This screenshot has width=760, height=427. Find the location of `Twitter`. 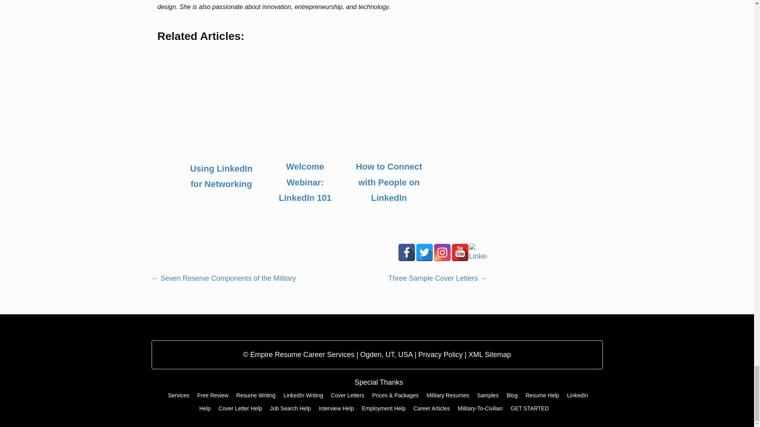

Twitter is located at coordinates (424, 252).